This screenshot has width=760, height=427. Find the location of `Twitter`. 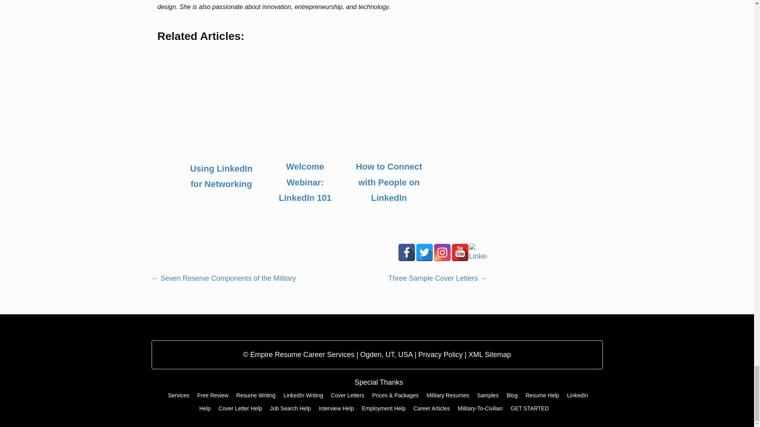

Twitter is located at coordinates (424, 252).